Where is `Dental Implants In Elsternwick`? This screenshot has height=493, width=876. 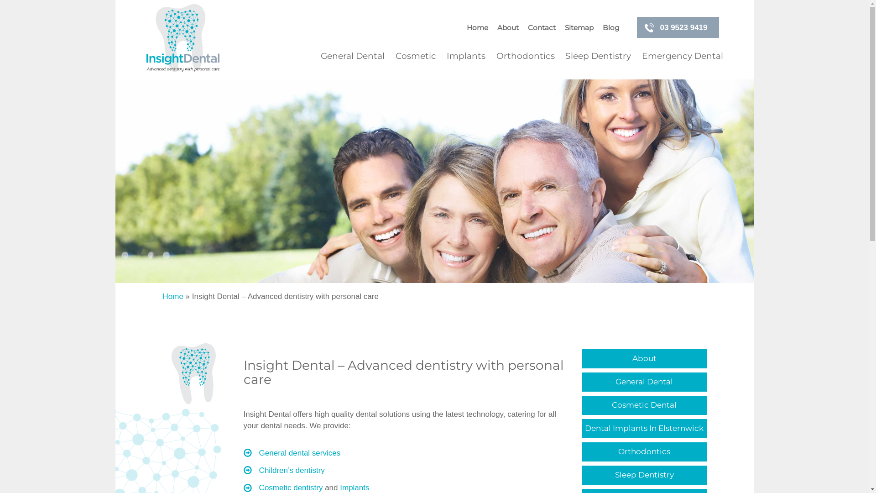 Dental Implants In Elsternwick is located at coordinates (644, 429).